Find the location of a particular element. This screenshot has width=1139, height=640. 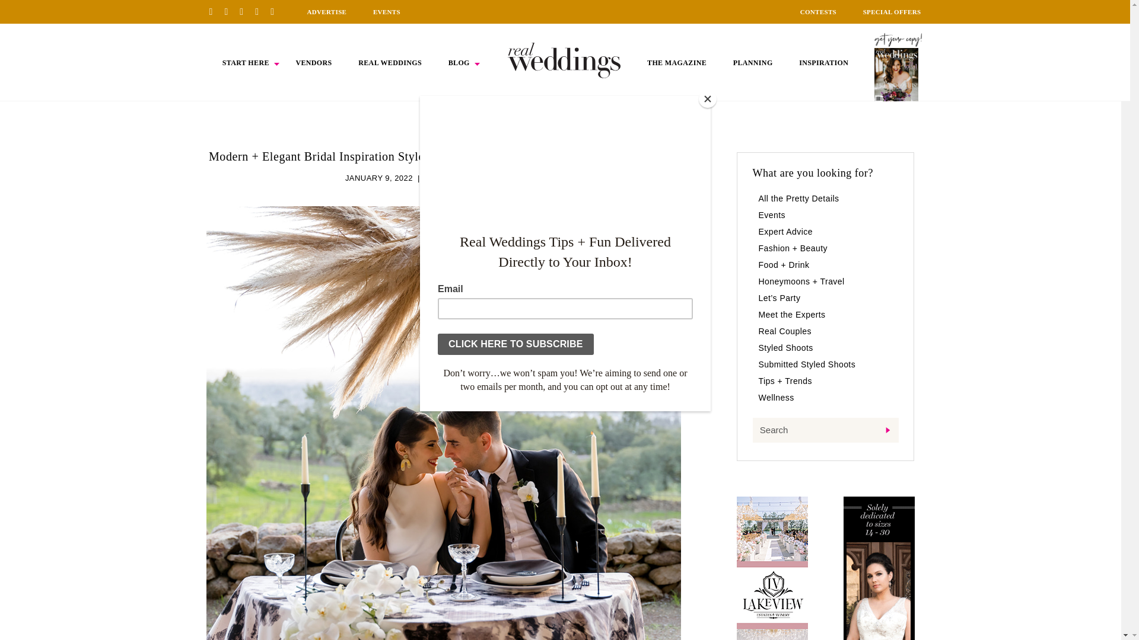

SUBMITTED STYLED SHOOTS is located at coordinates (483, 178).